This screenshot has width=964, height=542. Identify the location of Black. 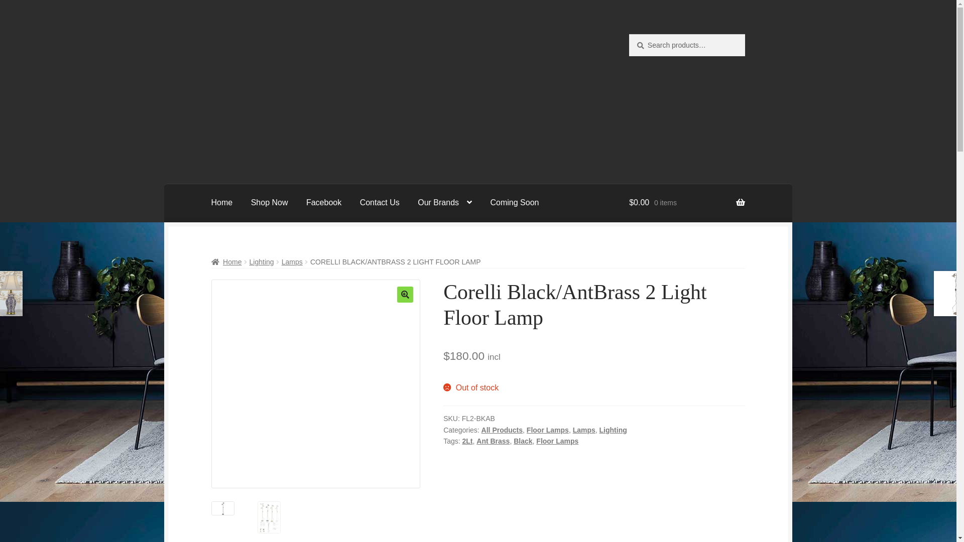
(523, 441).